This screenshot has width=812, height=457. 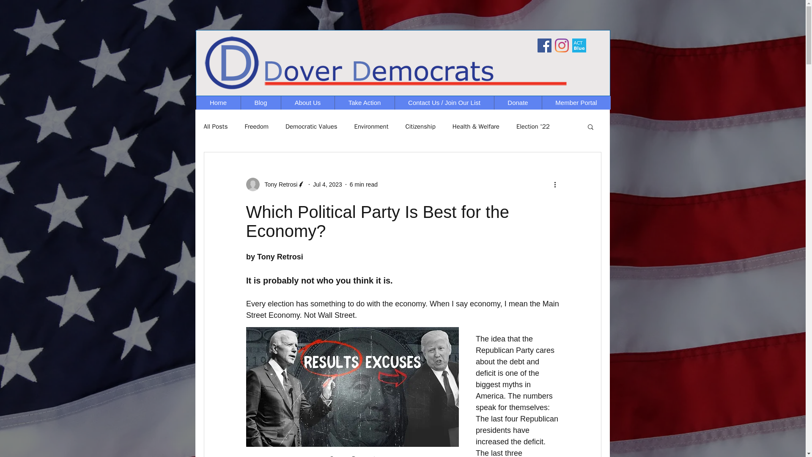 I want to click on Freedom, so click(x=256, y=127).